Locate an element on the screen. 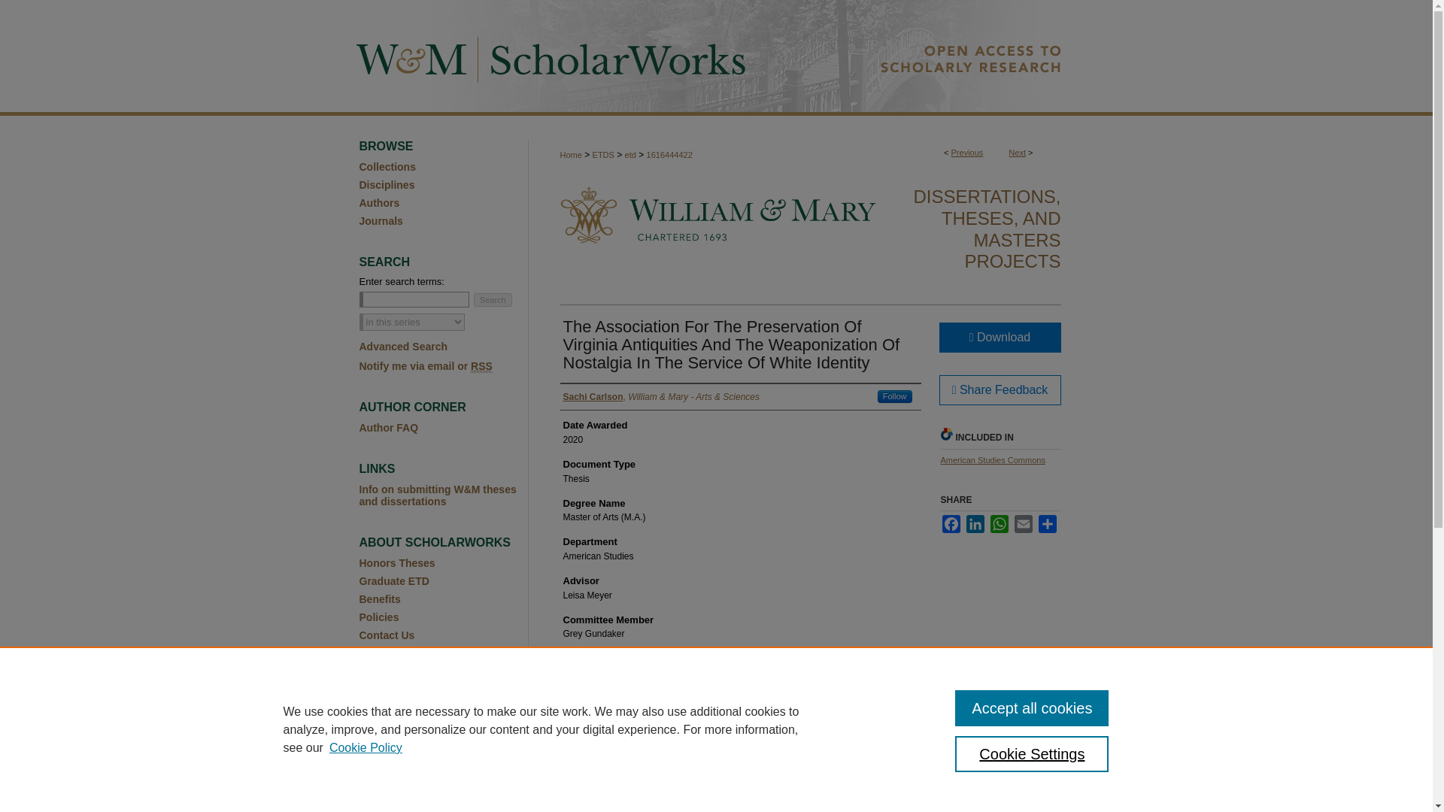  Journals is located at coordinates (444, 221).